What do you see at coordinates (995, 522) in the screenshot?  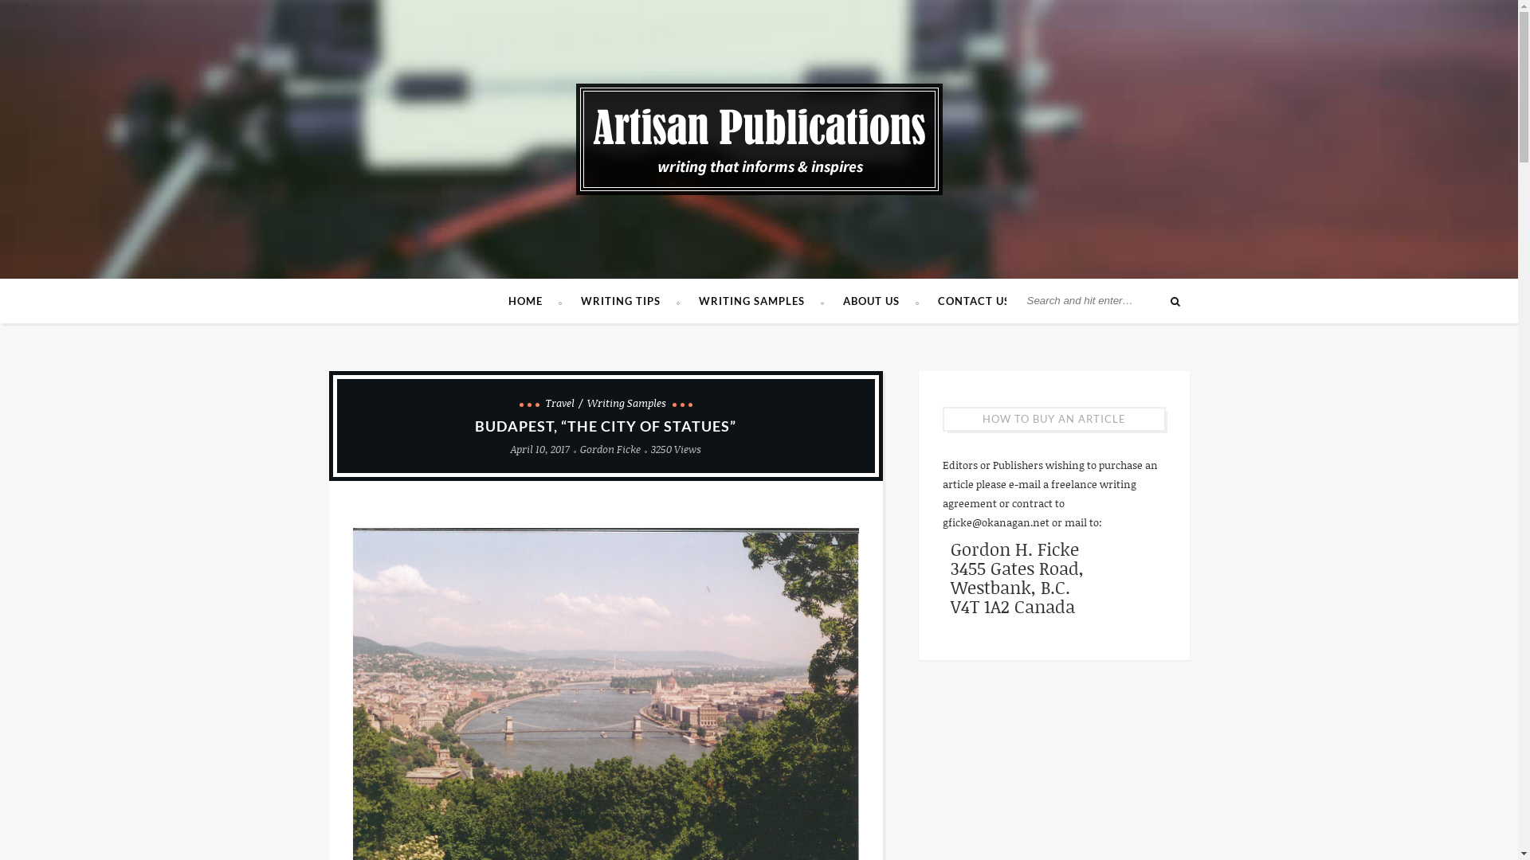 I see `gficke@okanagan.net` at bounding box center [995, 522].